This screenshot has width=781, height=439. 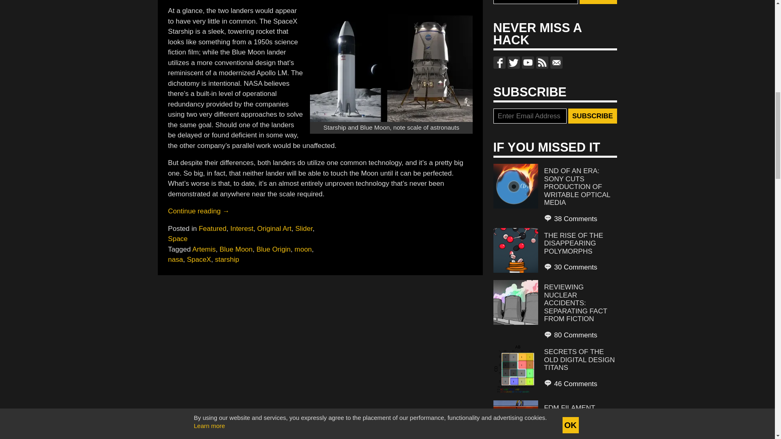 I want to click on Slider, so click(x=304, y=228).